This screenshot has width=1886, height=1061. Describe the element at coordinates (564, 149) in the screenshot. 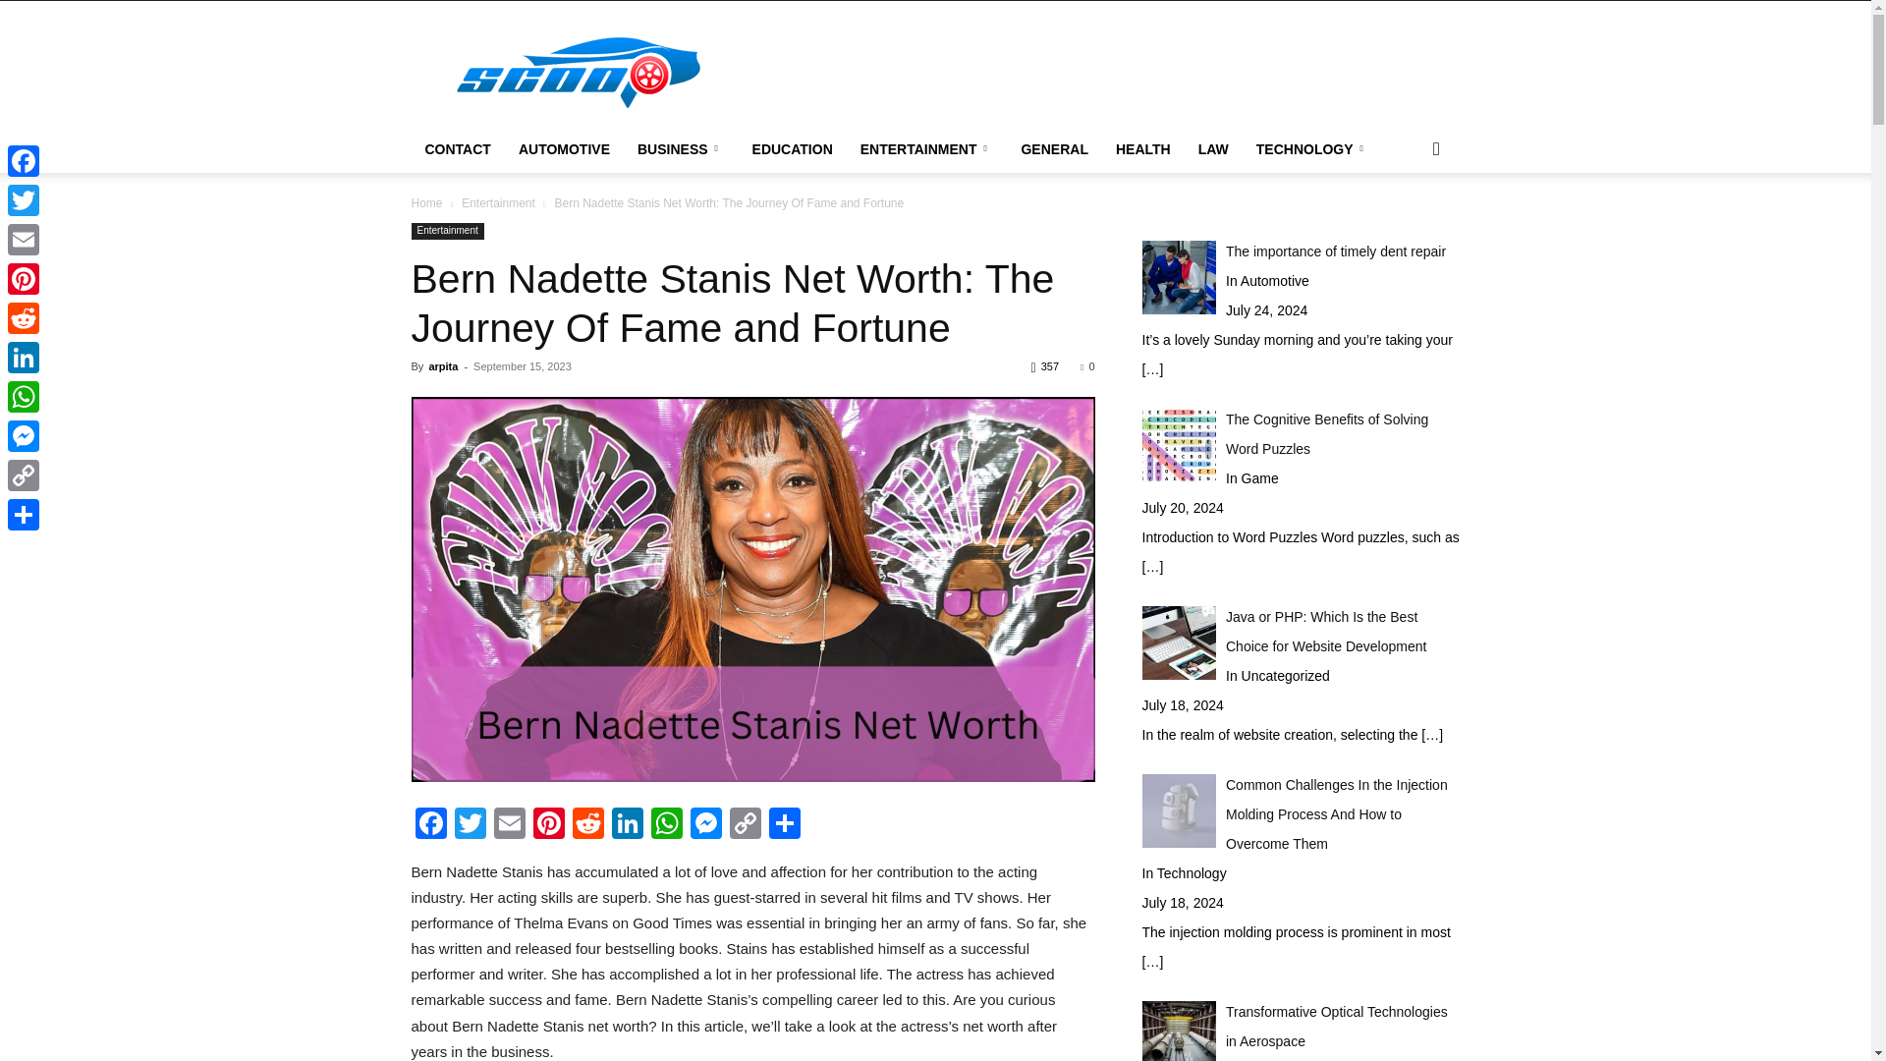

I see `AUTOMOTIVE` at that location.